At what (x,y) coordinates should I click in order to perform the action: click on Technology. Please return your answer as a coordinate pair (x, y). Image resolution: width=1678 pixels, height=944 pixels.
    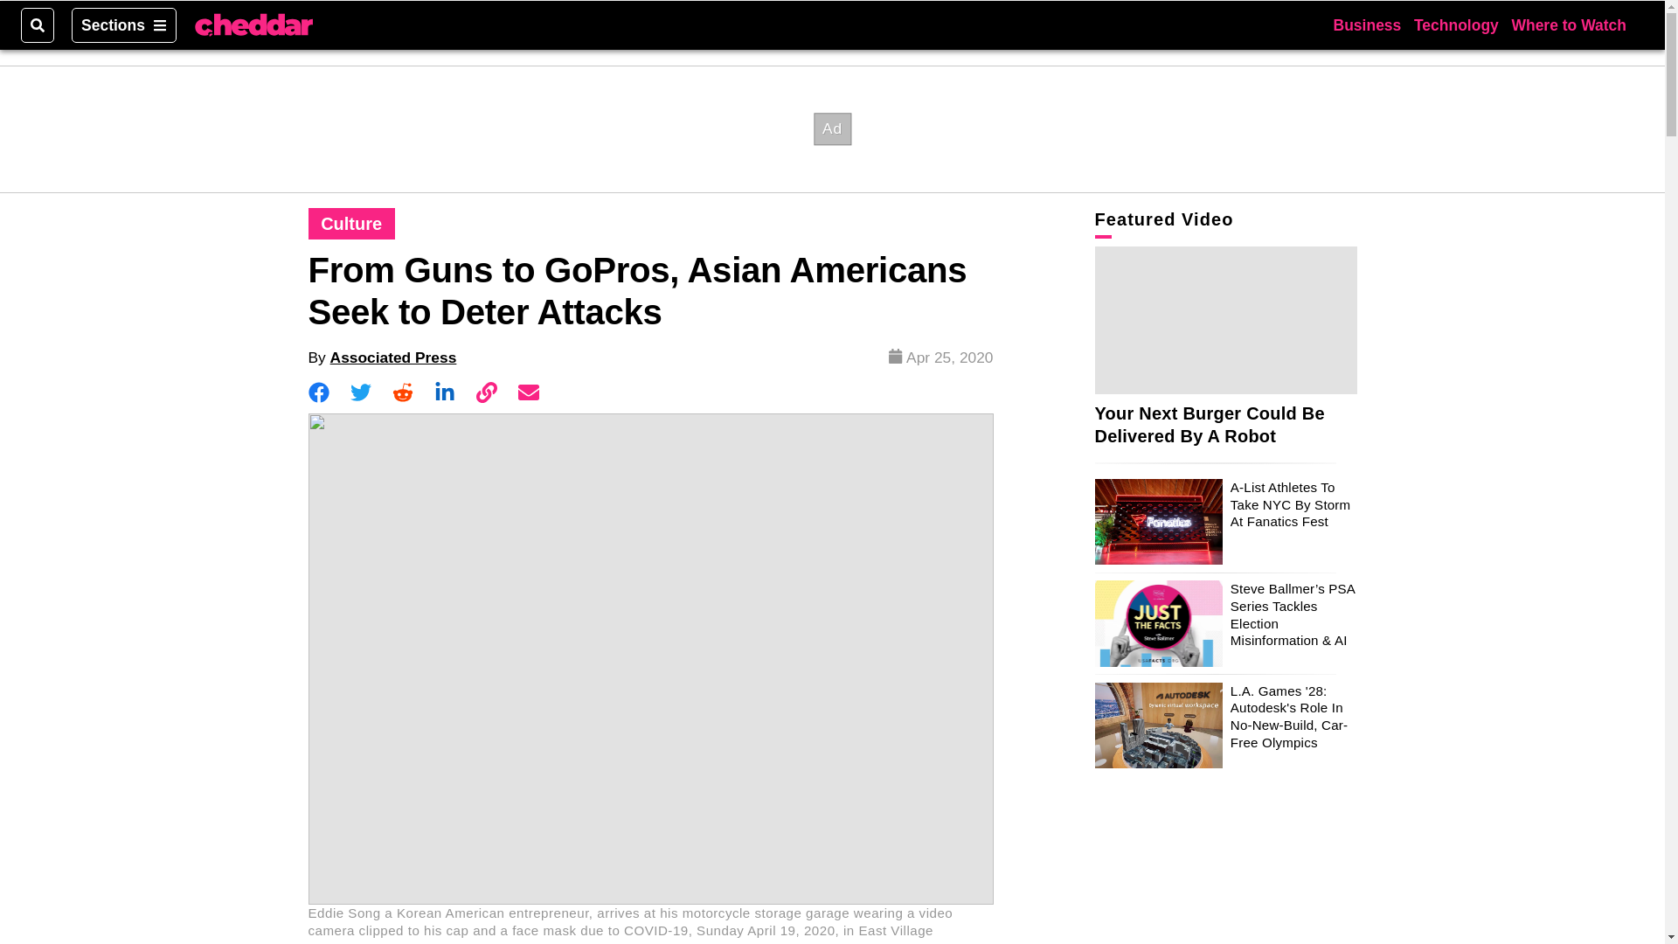
    Looking at the image, I should click on (1456, 24).